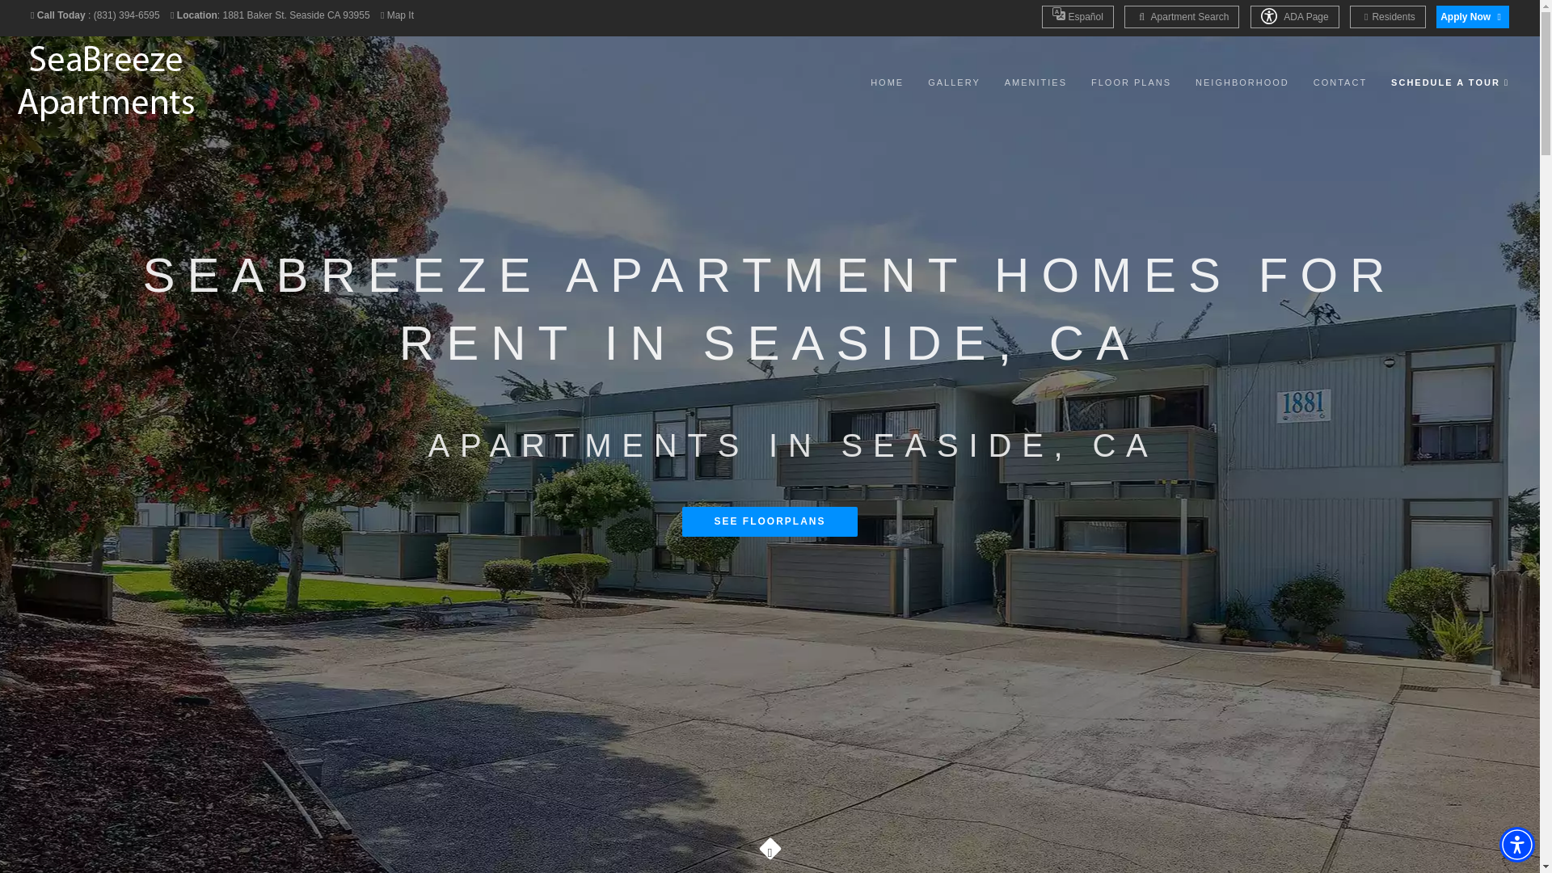 The width and height of the screenshot is (1552, 873). I want to click on ADA Page, so click(1295, 16).